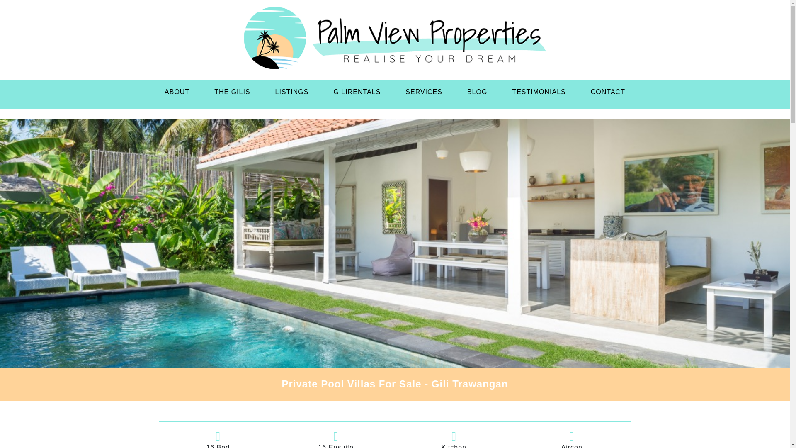 The height and width of the screenshot is (448, 796). What do you see at coordinates (292, 92) in the screenshot?
I see `LISTINGS` at bounding box center [292, 92].